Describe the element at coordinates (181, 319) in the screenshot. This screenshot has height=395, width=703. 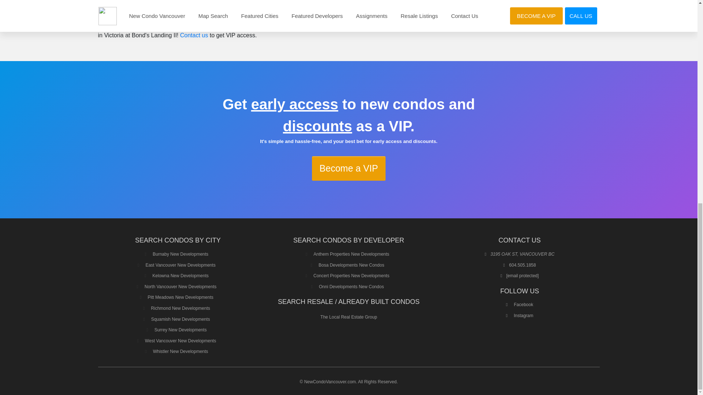
I see `Squamish New Developments` at that location.